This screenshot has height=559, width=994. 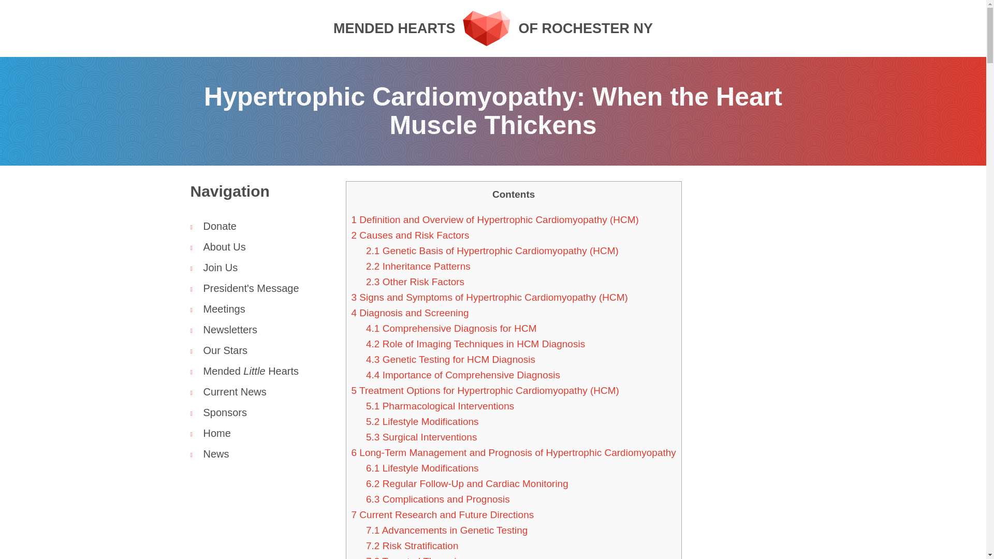 What do you see at coordinates (440, 406) in the screenshot?
I see `2.2 Inheritance Patterns` at bounding box center [440, 406].